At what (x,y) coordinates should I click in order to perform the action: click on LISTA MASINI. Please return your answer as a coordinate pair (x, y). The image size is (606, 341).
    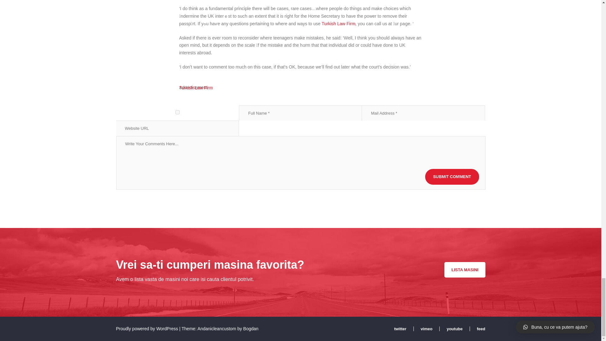
    Looking at the image, I should click on (465, 270).